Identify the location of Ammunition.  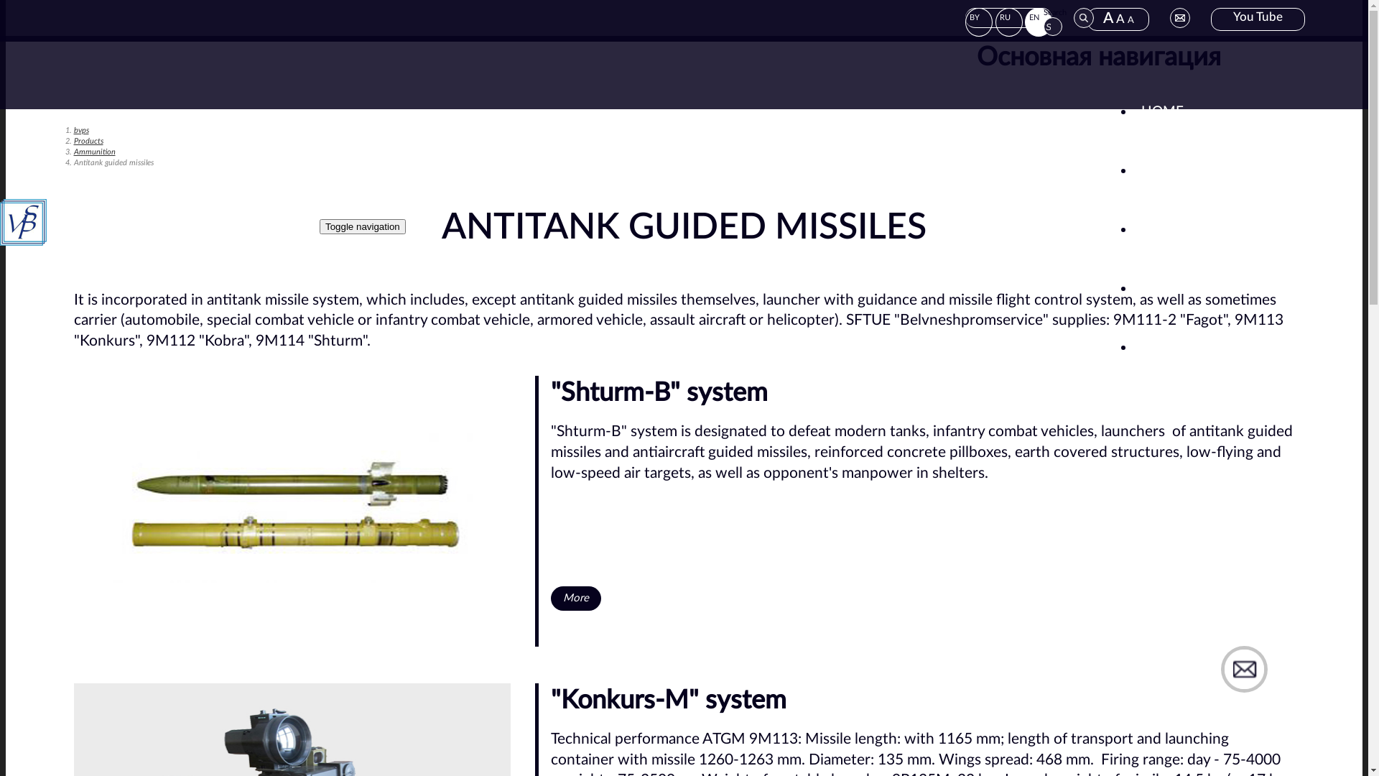
(94, 152).